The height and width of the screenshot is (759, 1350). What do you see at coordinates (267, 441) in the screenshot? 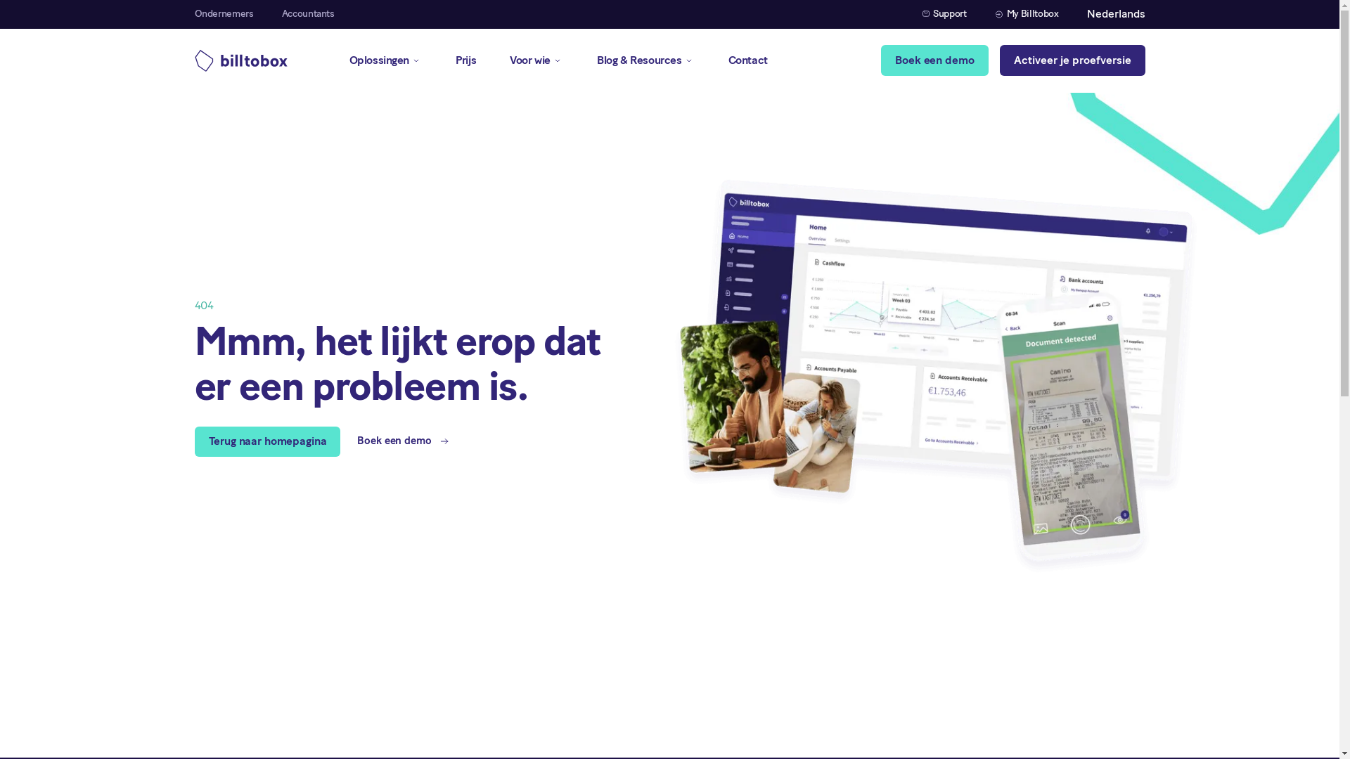
I see `Terug naar homepagina` at bounding box center [267, 441].